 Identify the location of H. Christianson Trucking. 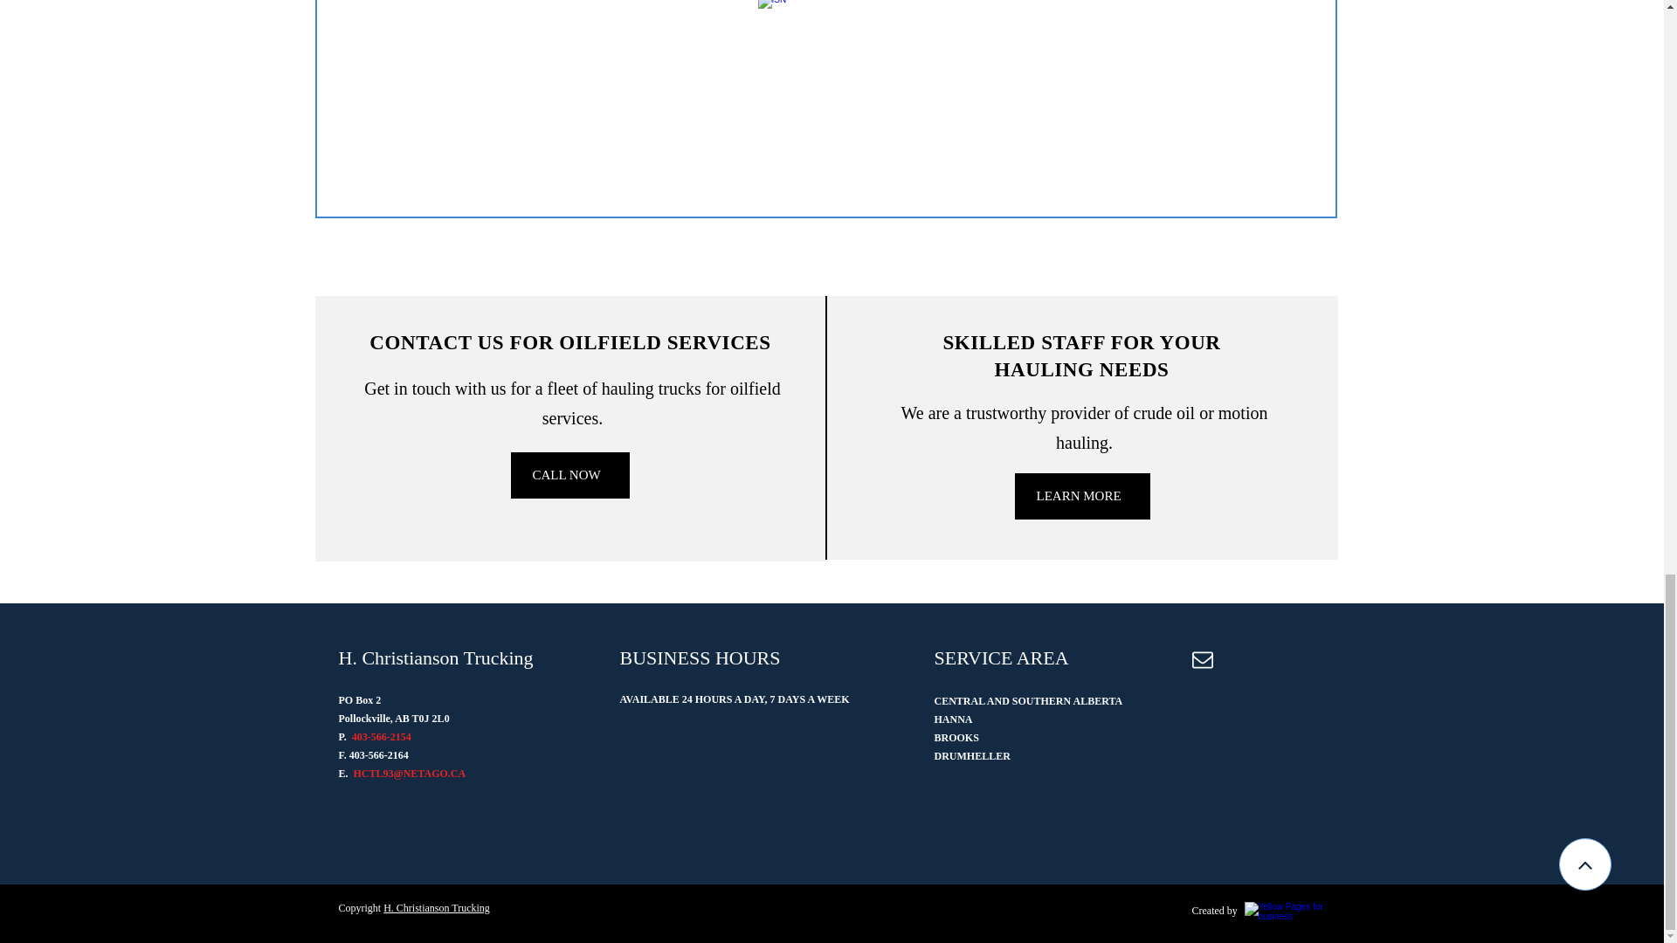
(437, 907).